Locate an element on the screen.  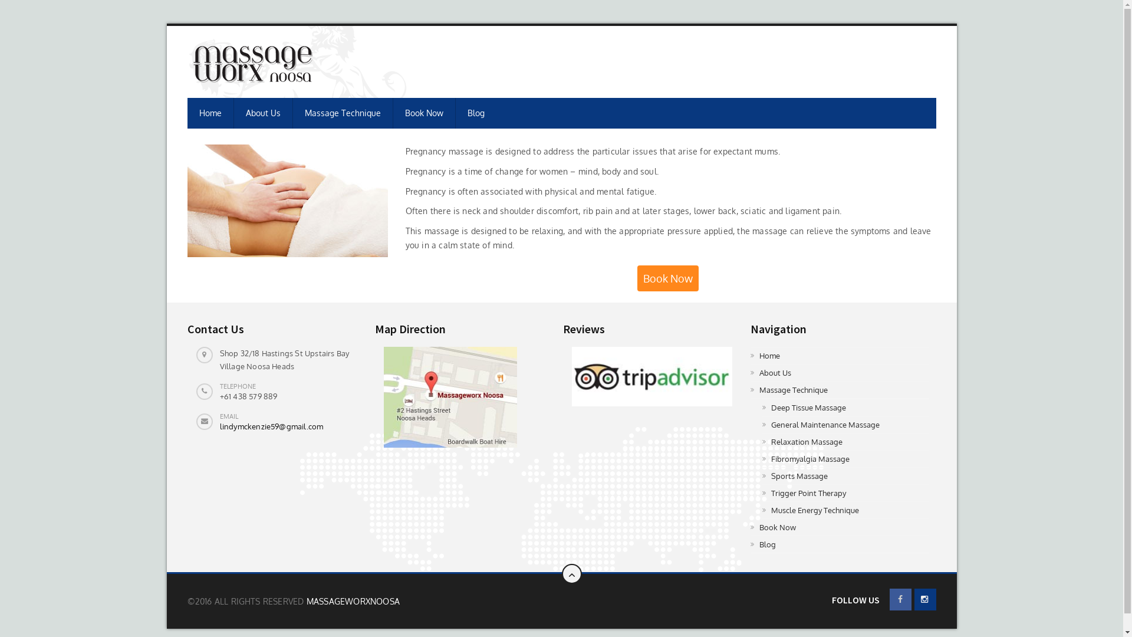
About Us is located at coordinates (263, 113).